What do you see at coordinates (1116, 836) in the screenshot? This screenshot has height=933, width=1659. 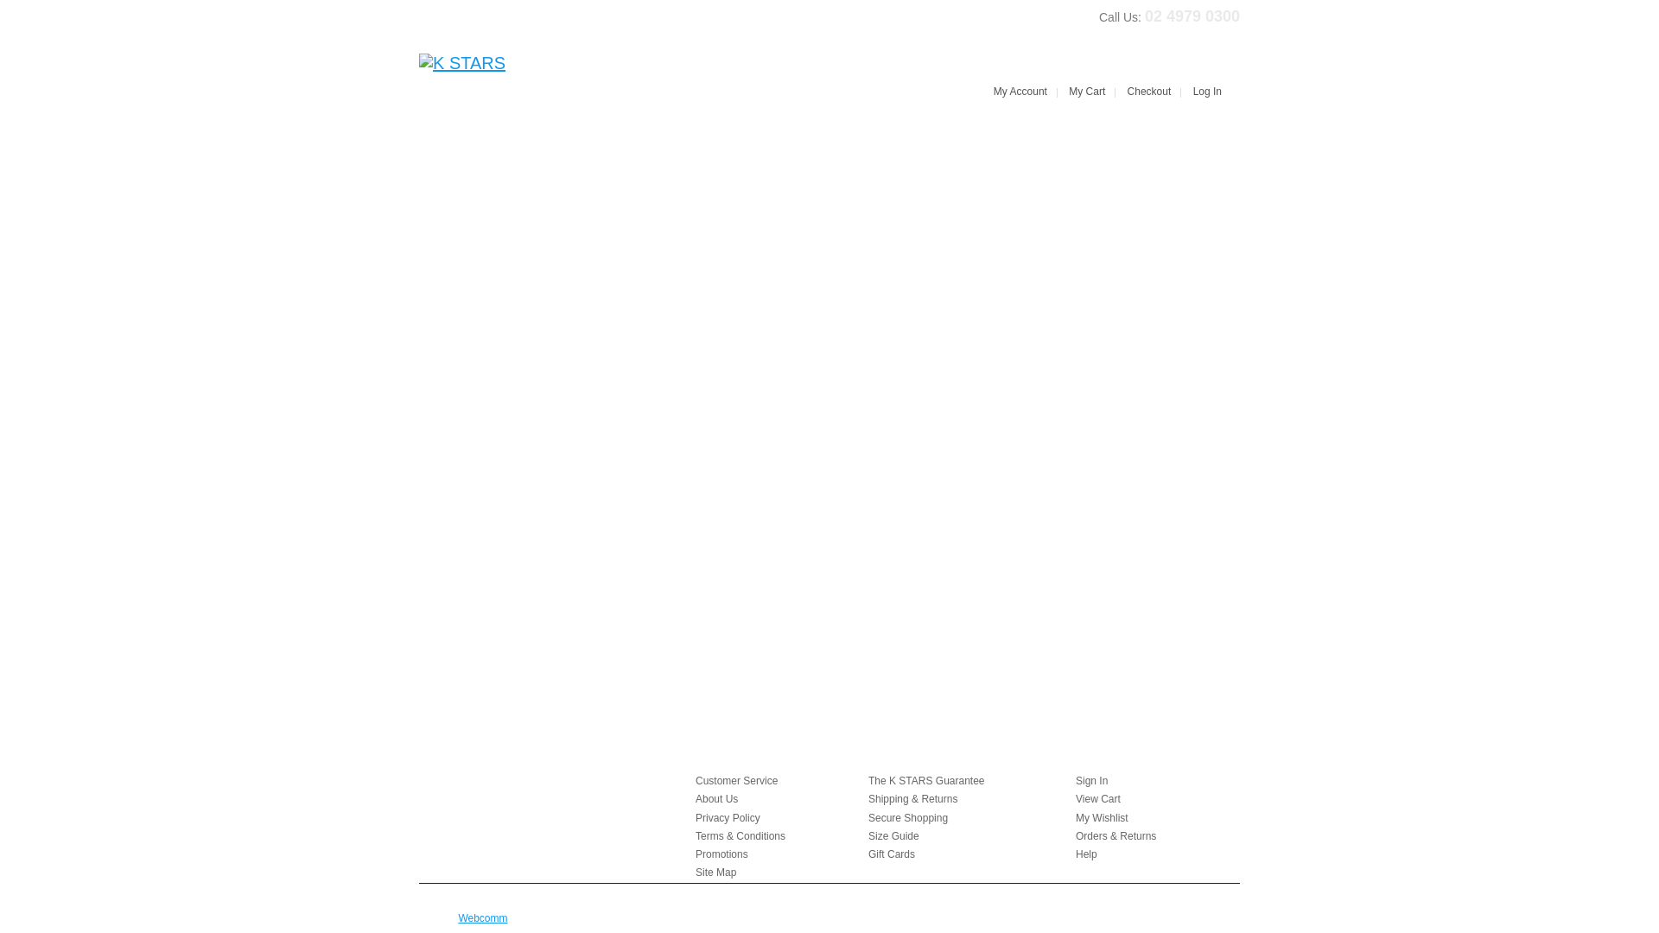 I see `Orders & Returns` at bounding box center [1116, 836].